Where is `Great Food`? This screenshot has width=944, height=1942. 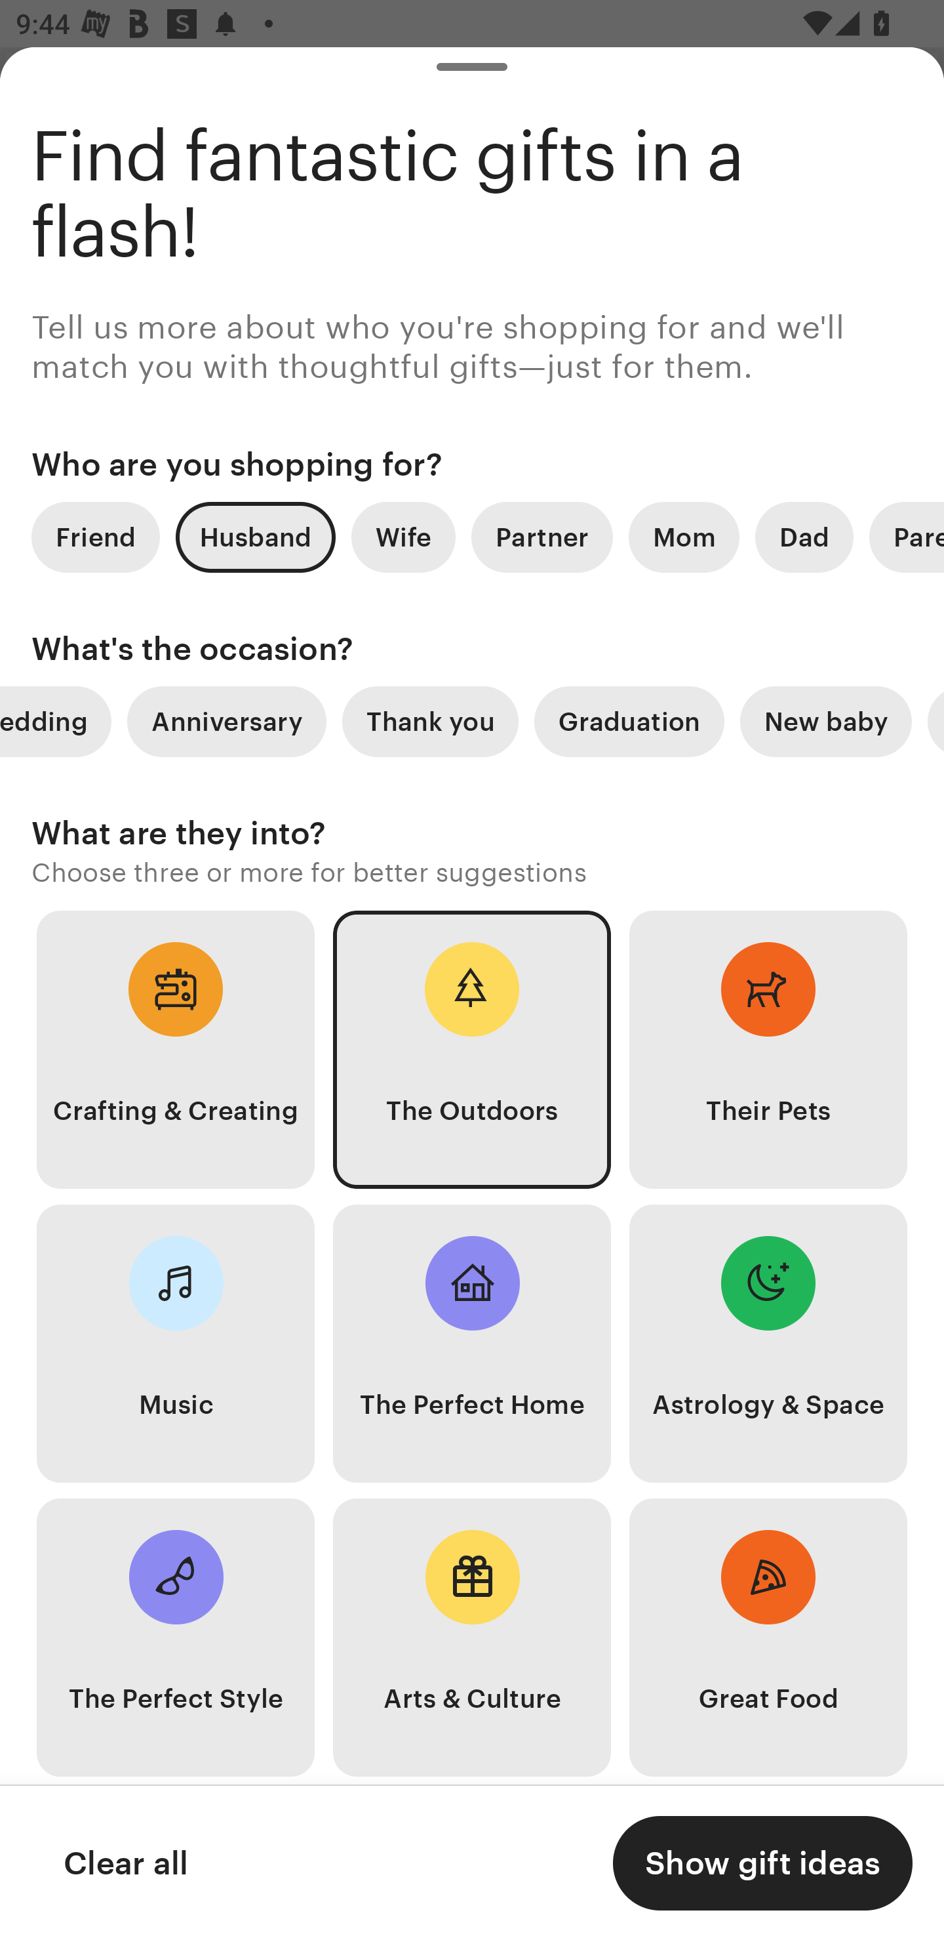 Great Food is located at coordinates (768, 1638).